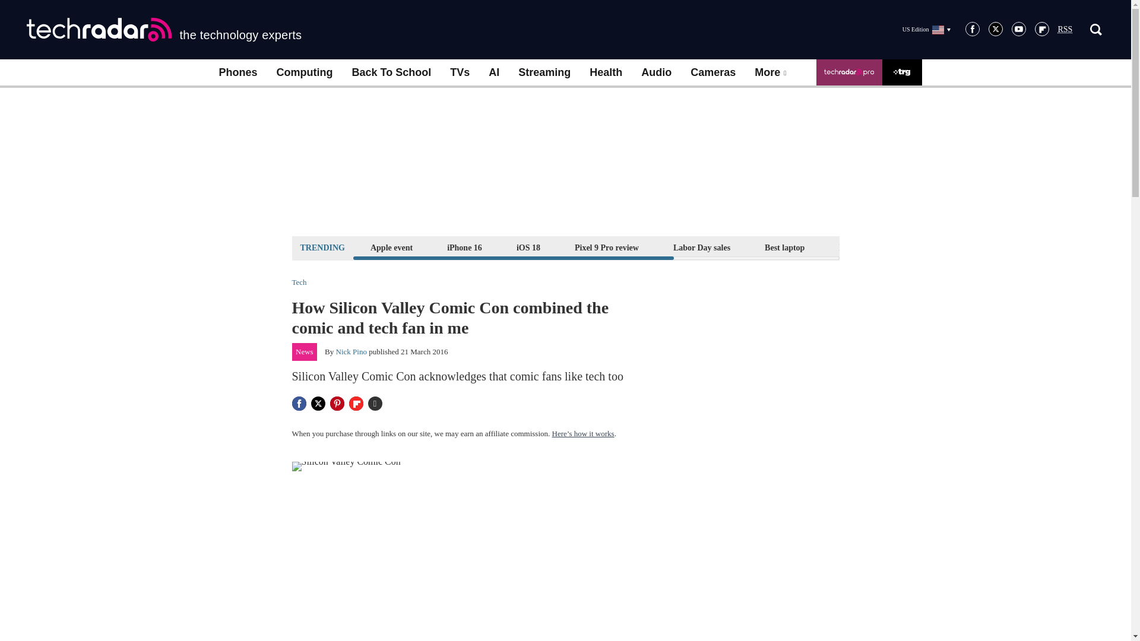 Image resolution: width=1140 pixels, height=641 pixels. What do you see at coordinates (237, 72) in the screenshot?
I see `Phones` at bounding box center [237, 72].